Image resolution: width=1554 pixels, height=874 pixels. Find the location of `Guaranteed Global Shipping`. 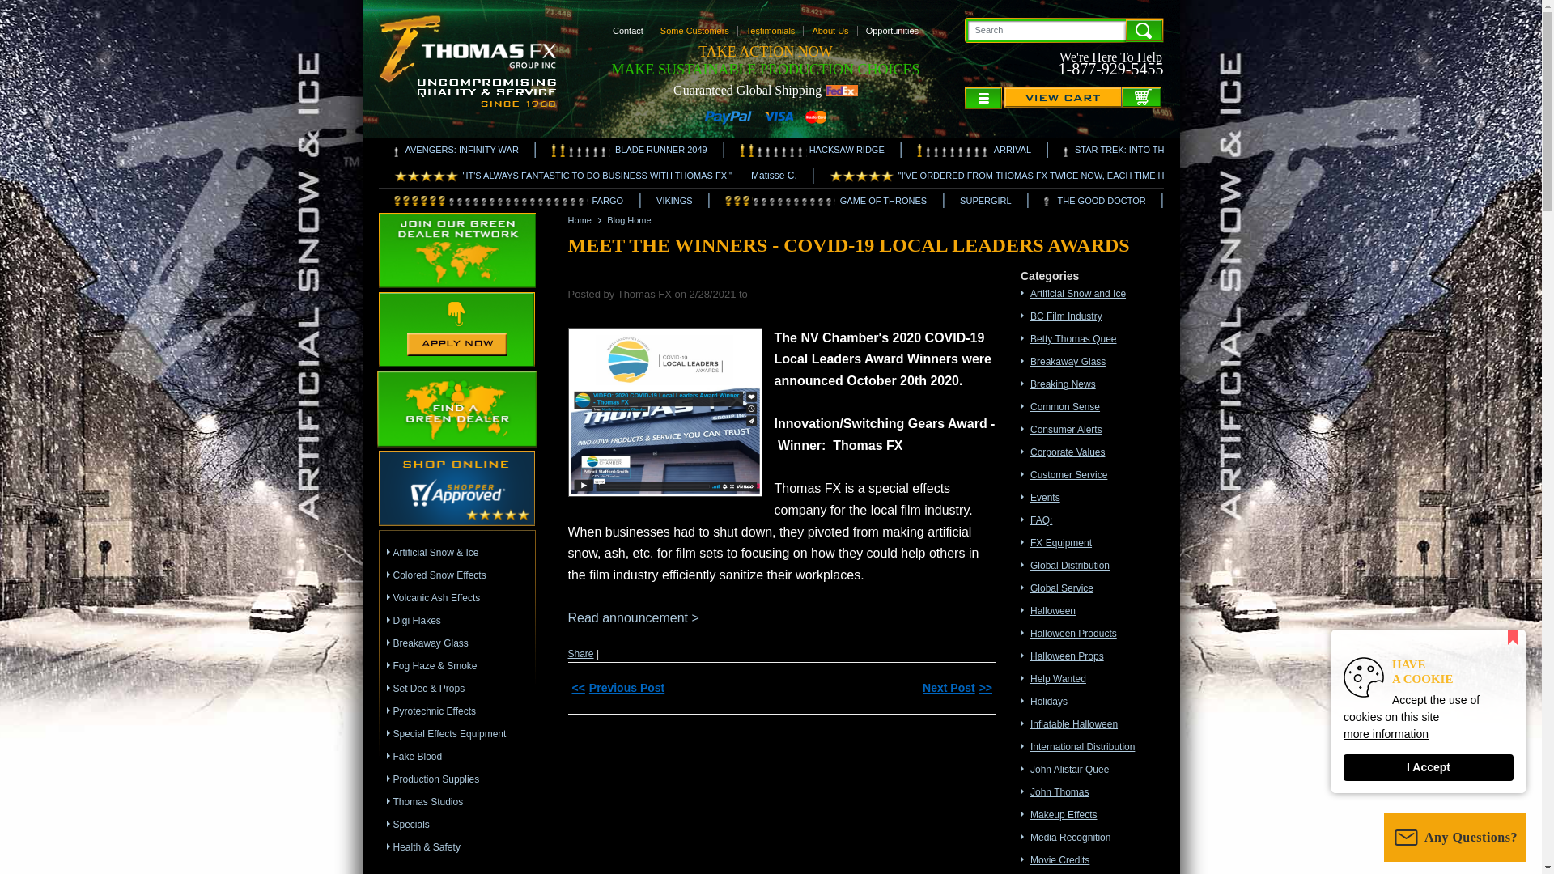

Guaranteed Global Shipping is located at coordinates (771, 31).